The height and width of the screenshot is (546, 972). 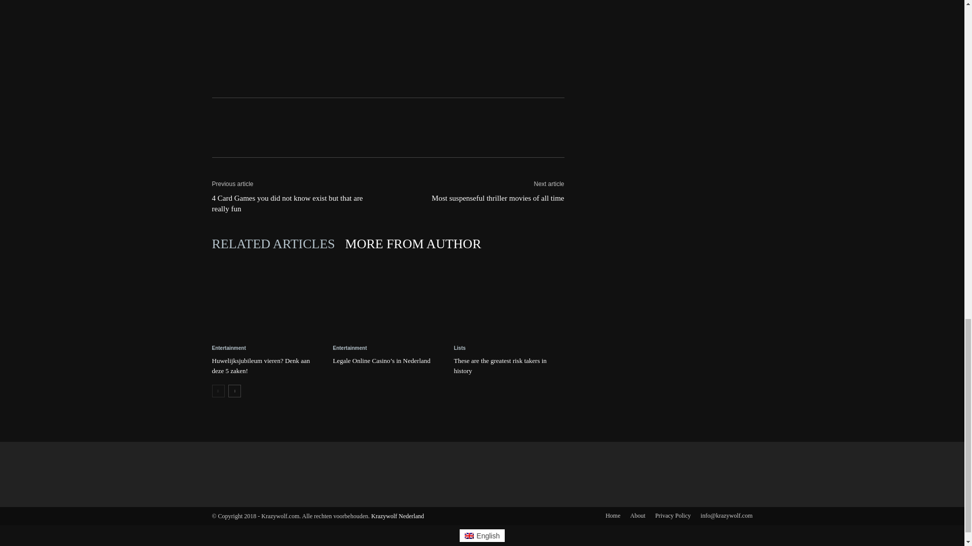 I want to click on These are the greatest risk takers in history, so click(x=500, y=366).